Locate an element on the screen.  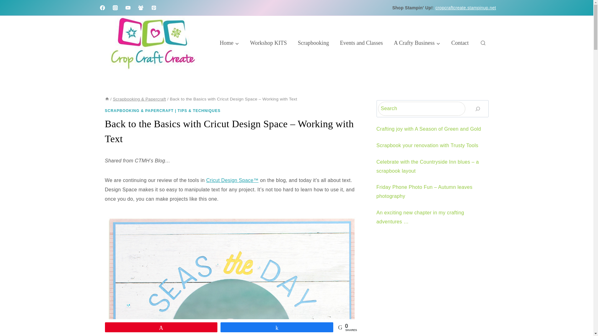
A Crafty Business is located at coordinates (417, 43).